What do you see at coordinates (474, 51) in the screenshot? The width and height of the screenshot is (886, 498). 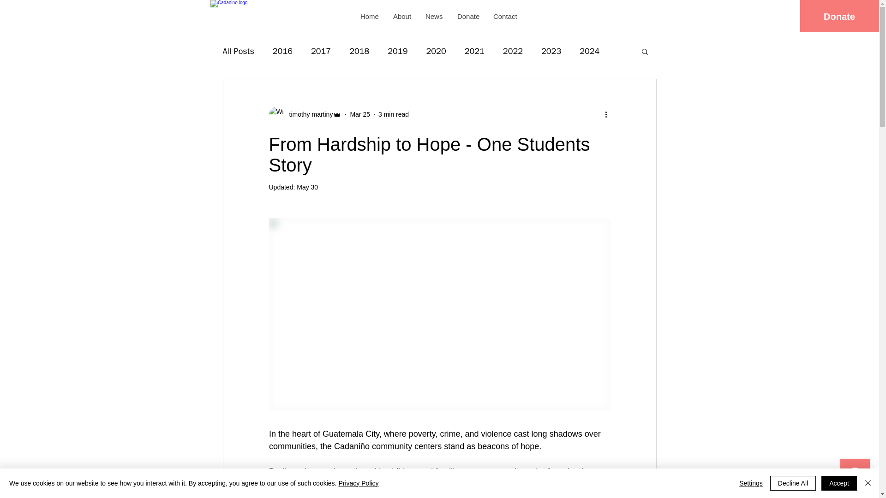 I see `2021` at bounding box center [474, 51].